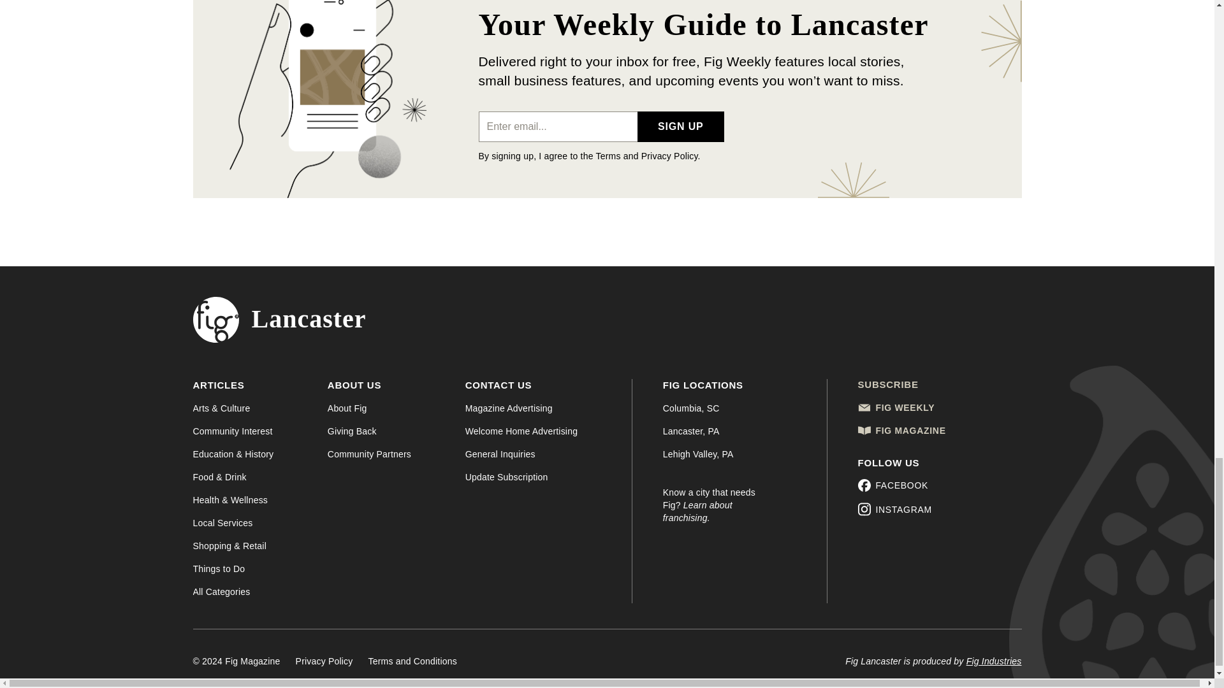 The width and height of the screenshot is (1224, 688). What do you see at coordinates (279, 319) in the screenshot?
I see `Lancaster` at bounding box center [279, 319].